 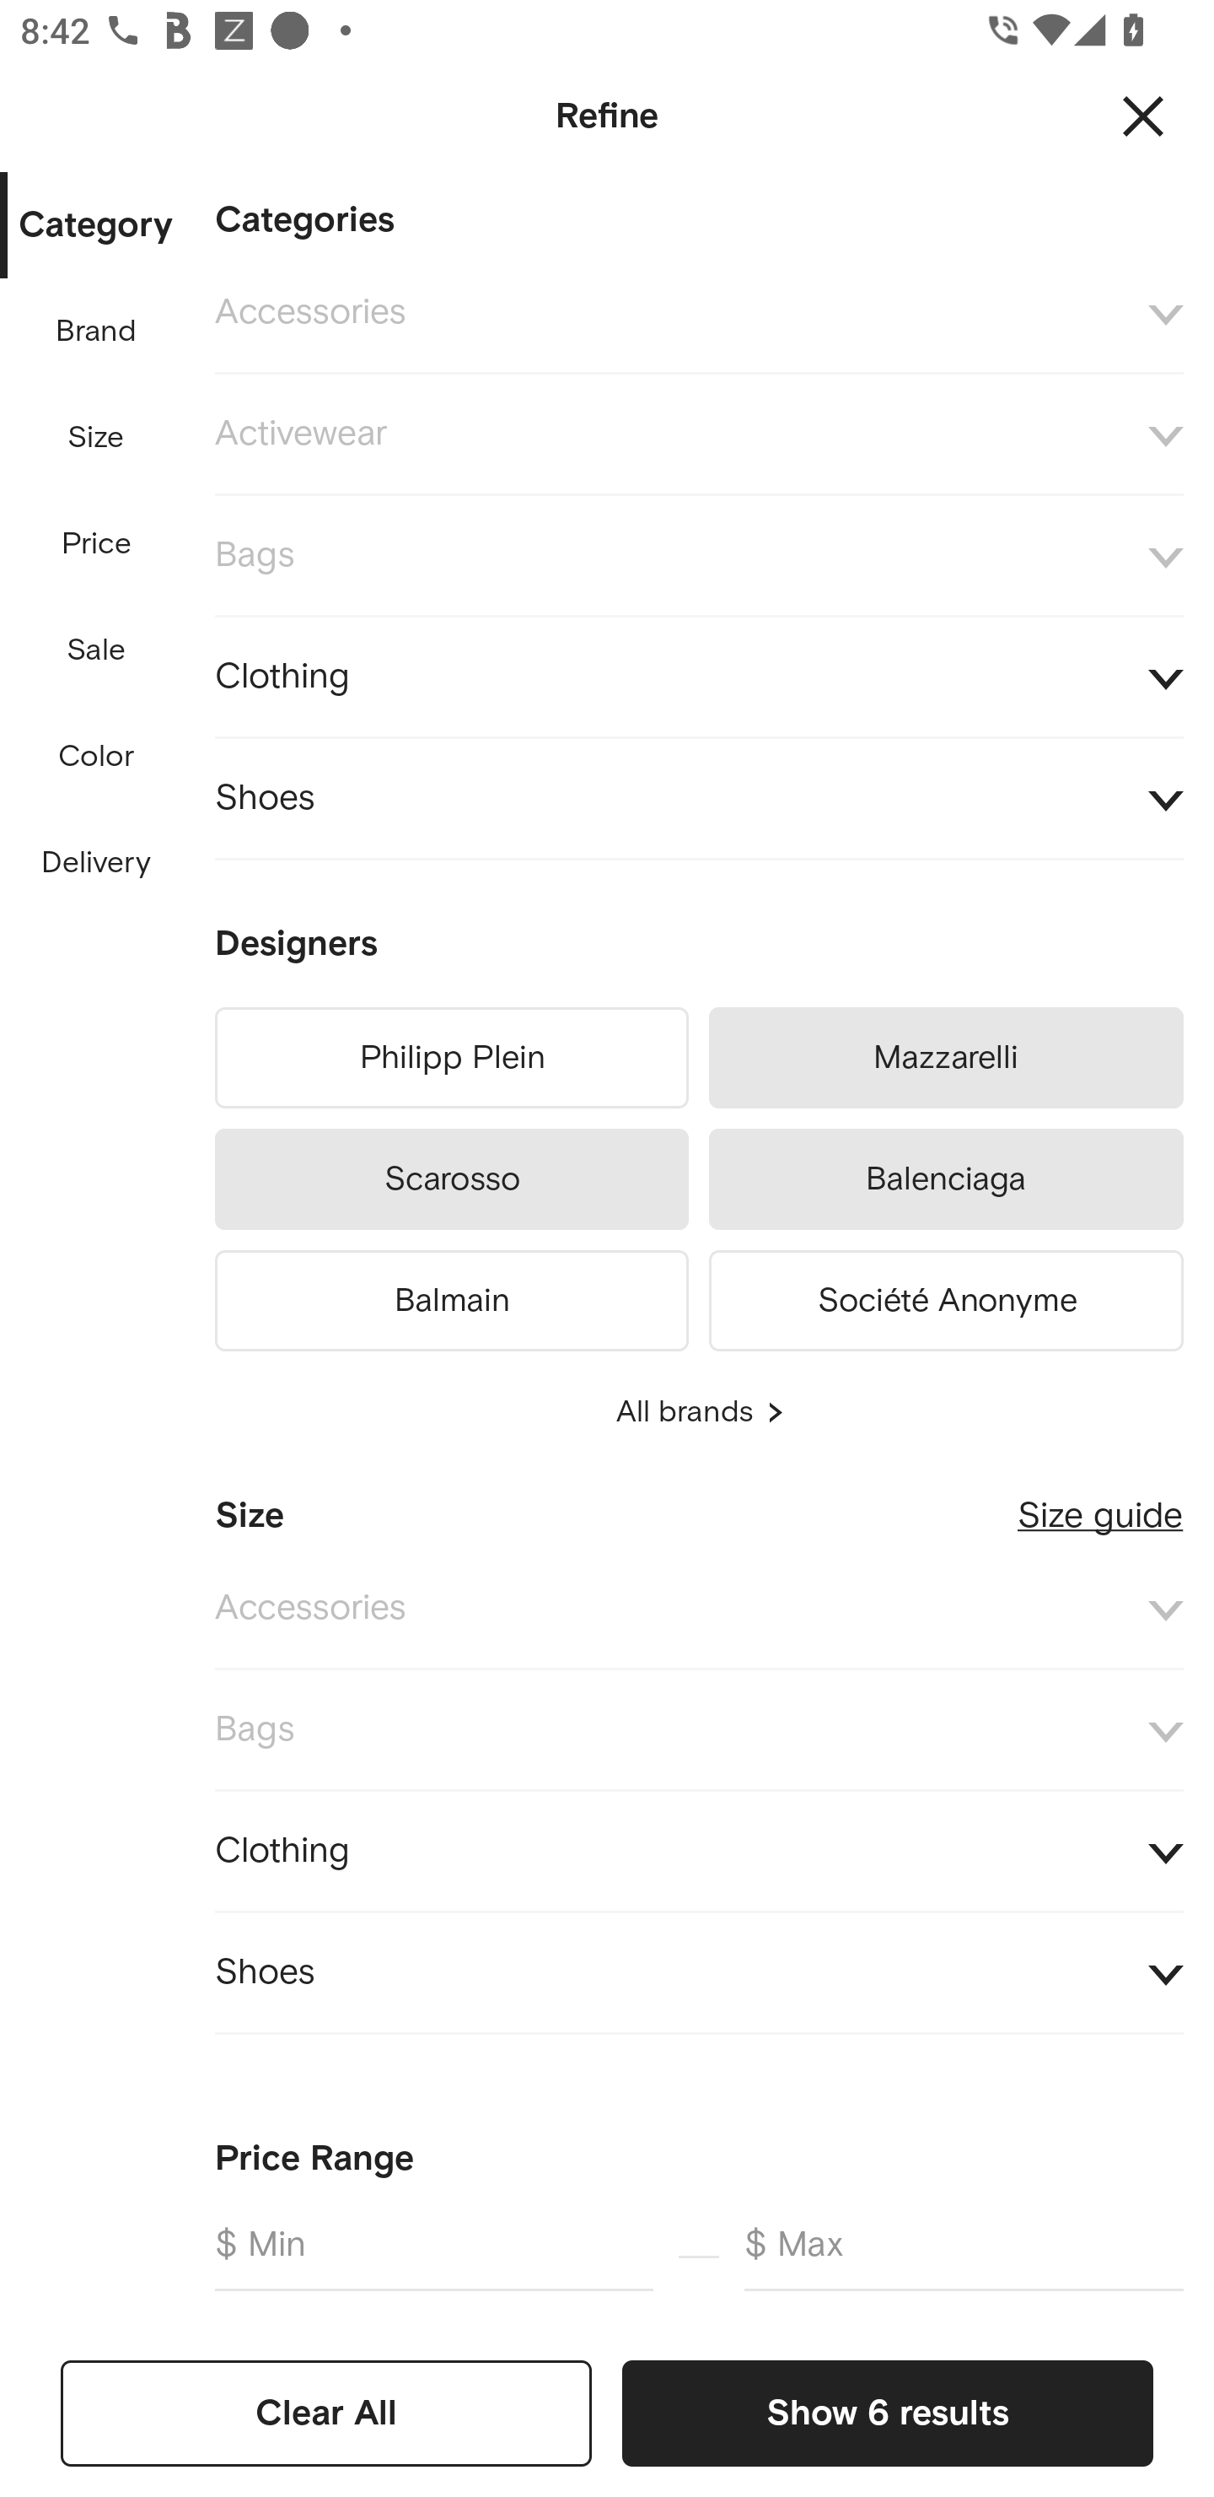 What do you see at coordinates (699, 1610) in the screenshot?
I see `Accessories` at bounding box center [699, 1610].